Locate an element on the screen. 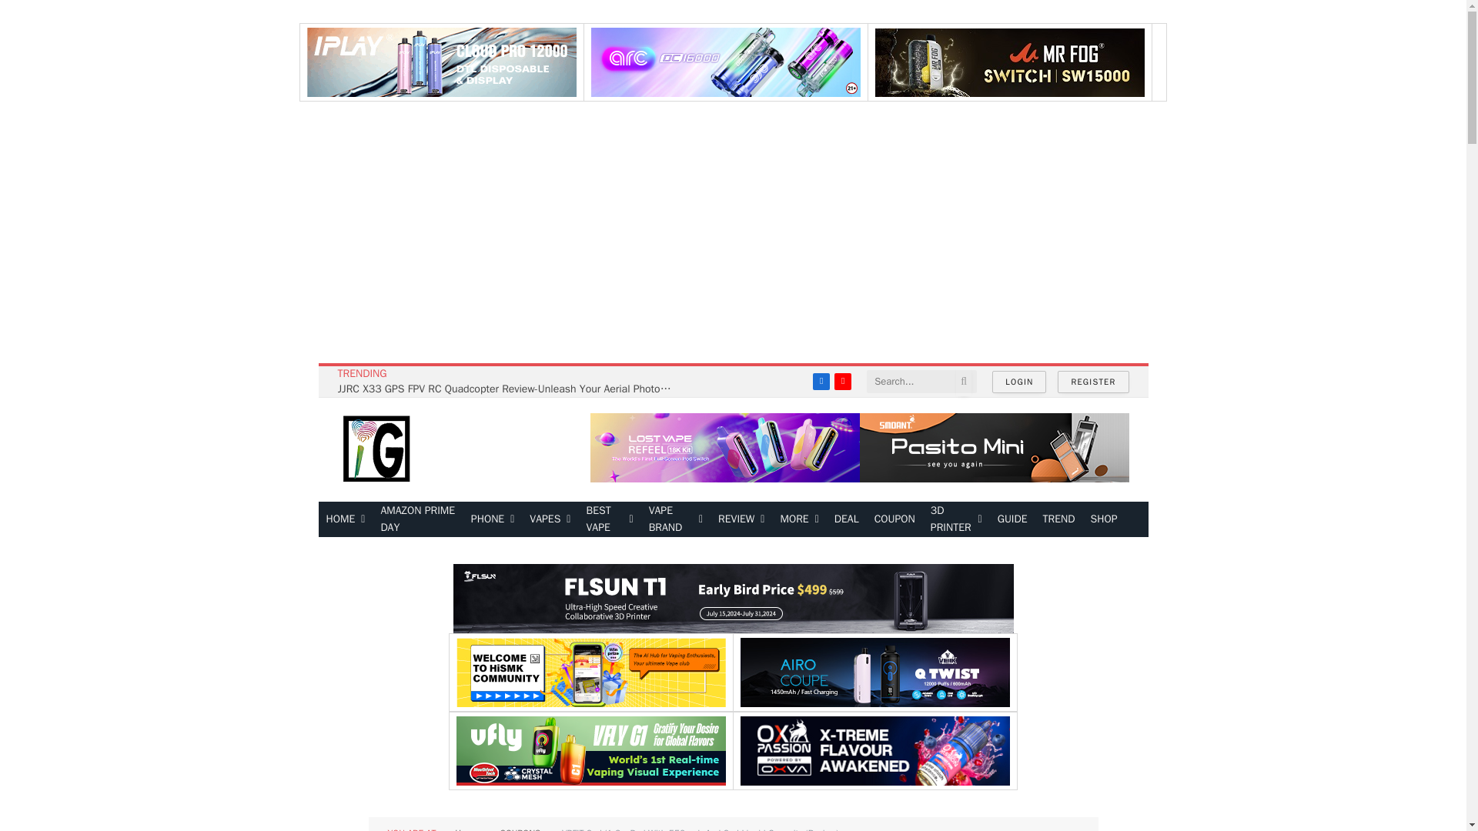 Image resolution: width=1478 pixels, height=831 pixels. YouTube is located at coordinates (842, 381).